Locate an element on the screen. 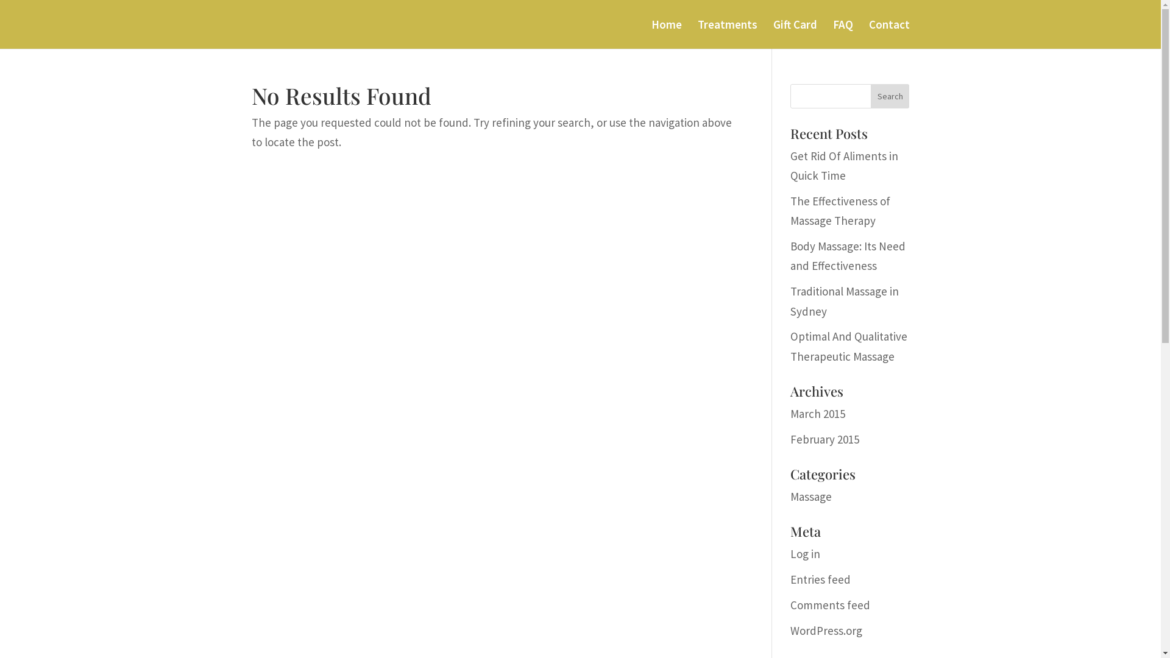 This screenshot has height=658, width=1170. Treatments is located at coordinates (727, 34).